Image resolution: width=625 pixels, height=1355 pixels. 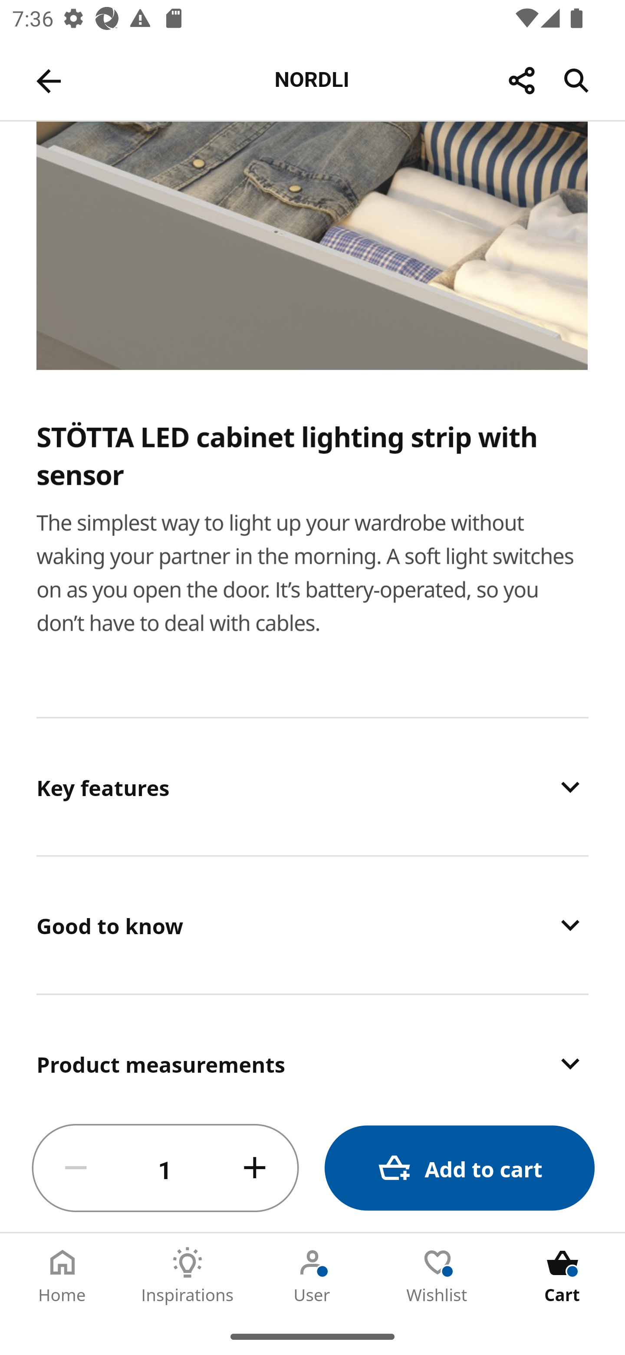 What do you see at coordinates (165, 1168) in the screenshot?
I see `1` at bounding box center [165, 1168].